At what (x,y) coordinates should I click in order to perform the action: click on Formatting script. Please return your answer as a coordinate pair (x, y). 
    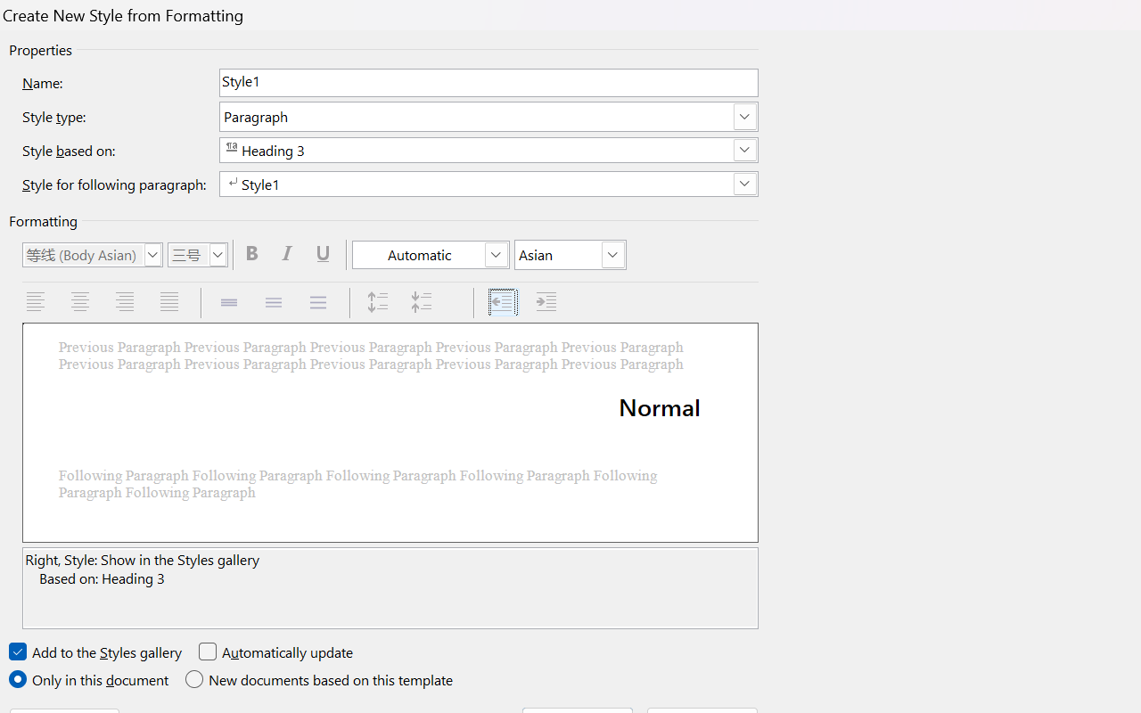
    Looking at the image, I should click on (570, 255).